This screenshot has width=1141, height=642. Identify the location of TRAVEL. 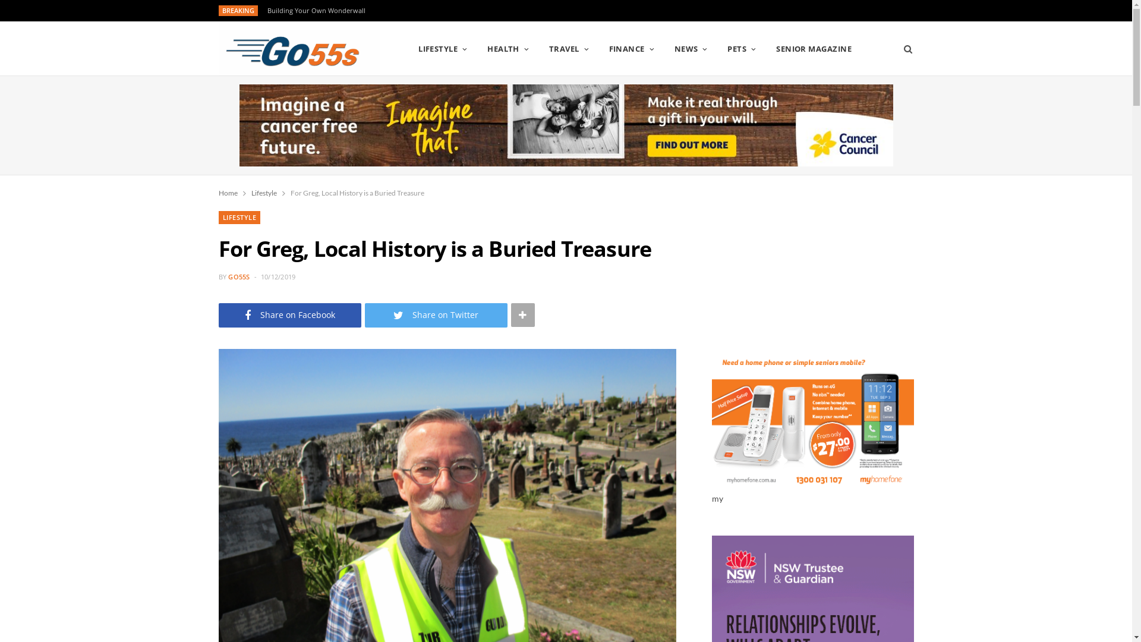
(569, 49).